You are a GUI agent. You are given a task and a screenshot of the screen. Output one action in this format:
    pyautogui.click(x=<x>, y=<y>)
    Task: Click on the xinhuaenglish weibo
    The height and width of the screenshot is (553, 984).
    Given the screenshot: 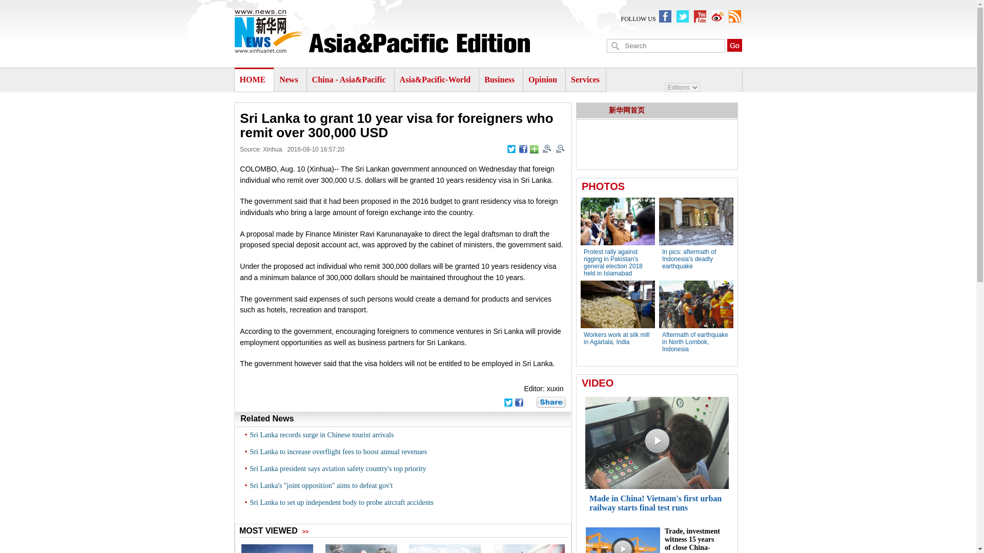 What is the action you would take?
    pyautogui.click(x=717, y=16)
    